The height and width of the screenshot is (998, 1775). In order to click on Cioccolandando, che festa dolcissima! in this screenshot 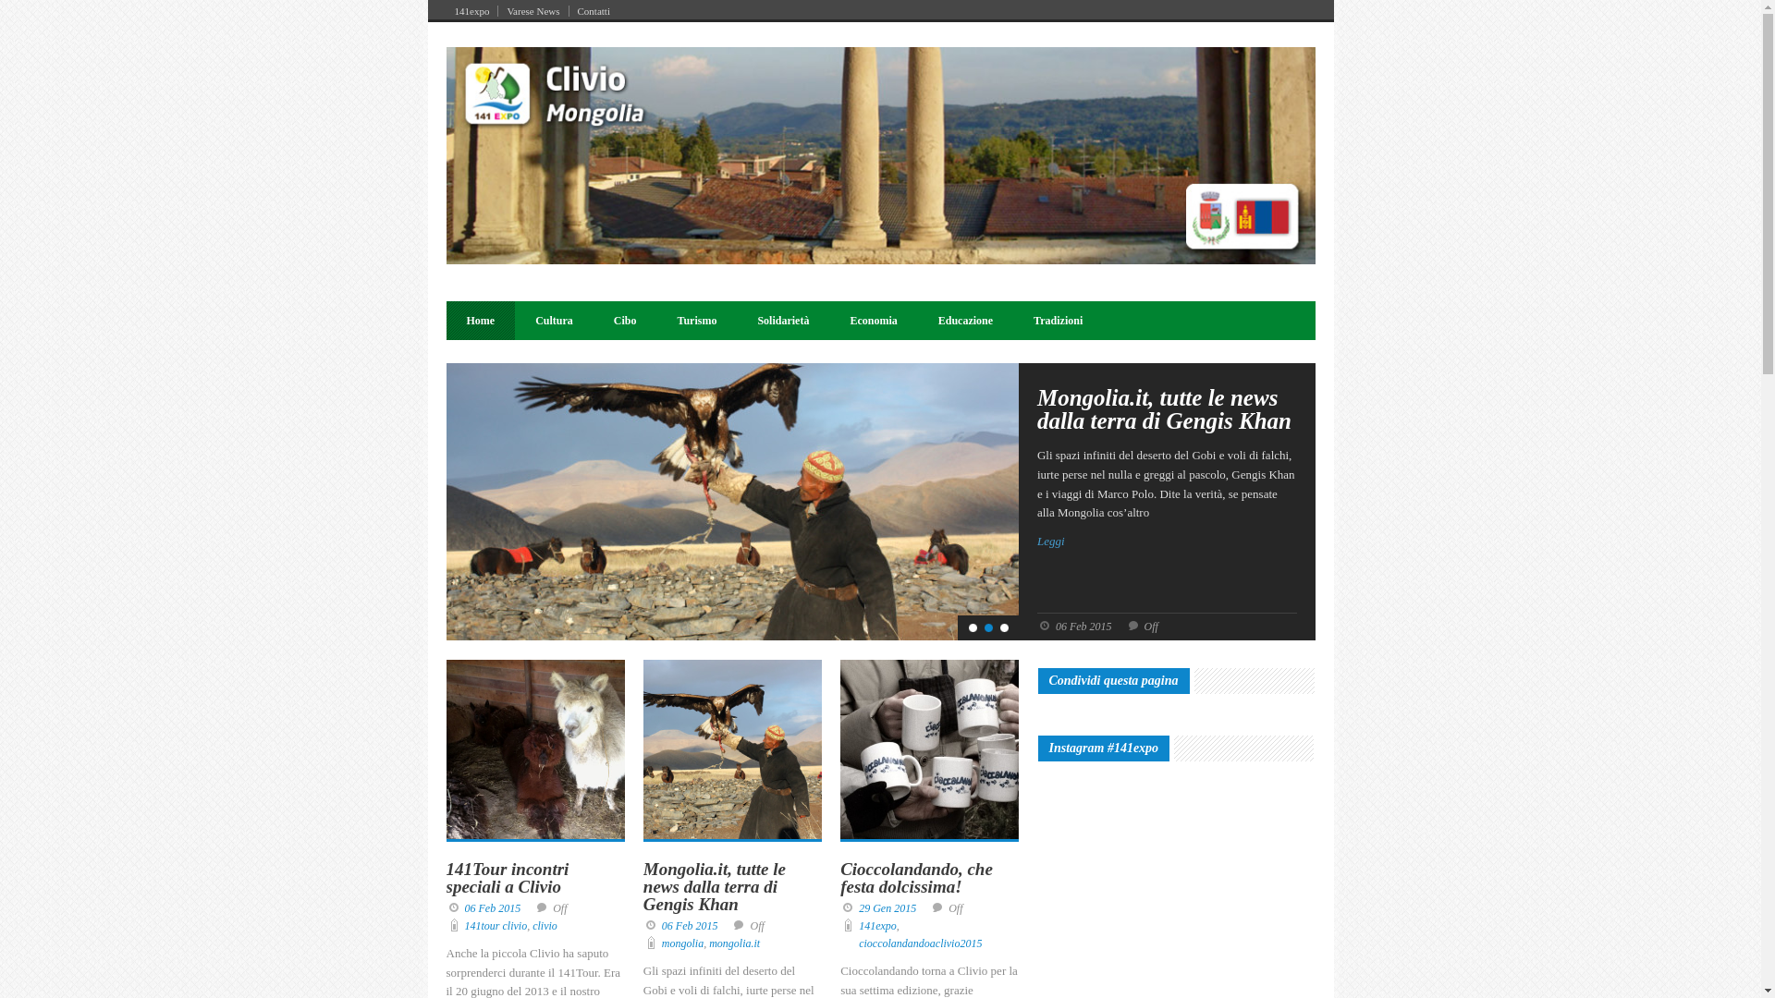, I will do `click(917, 878)`.